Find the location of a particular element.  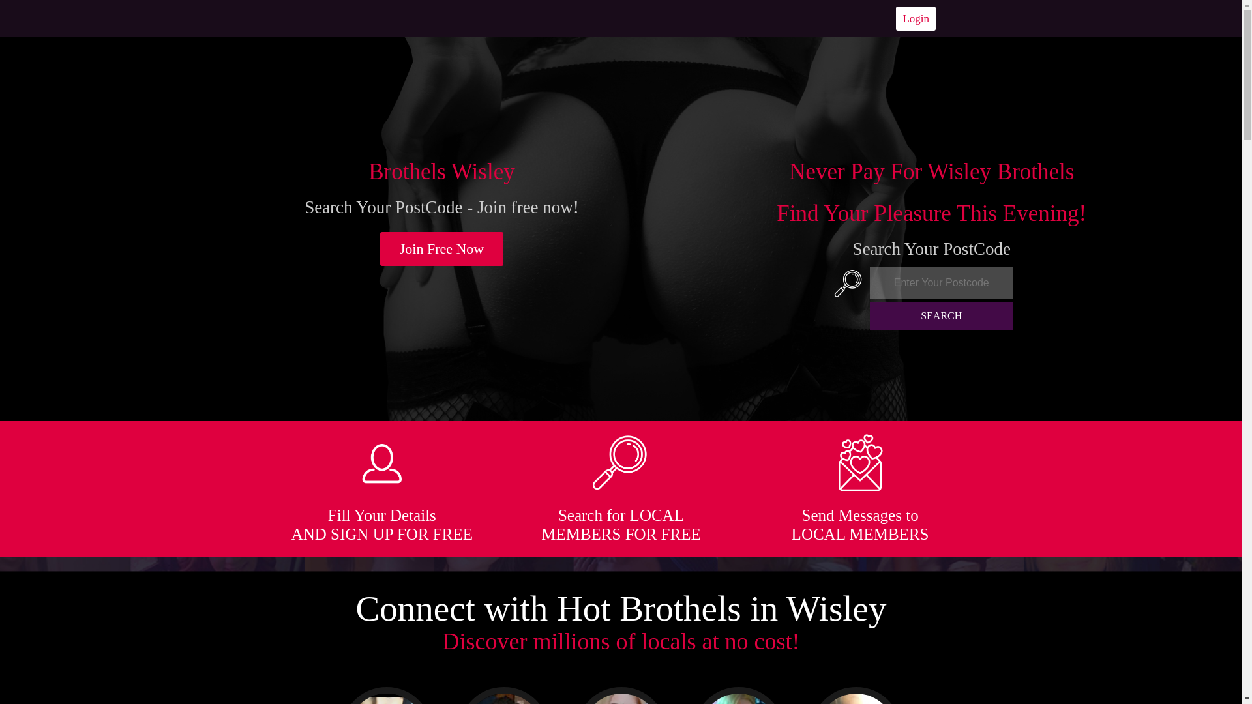

Join is located at coordinates (442, 249).